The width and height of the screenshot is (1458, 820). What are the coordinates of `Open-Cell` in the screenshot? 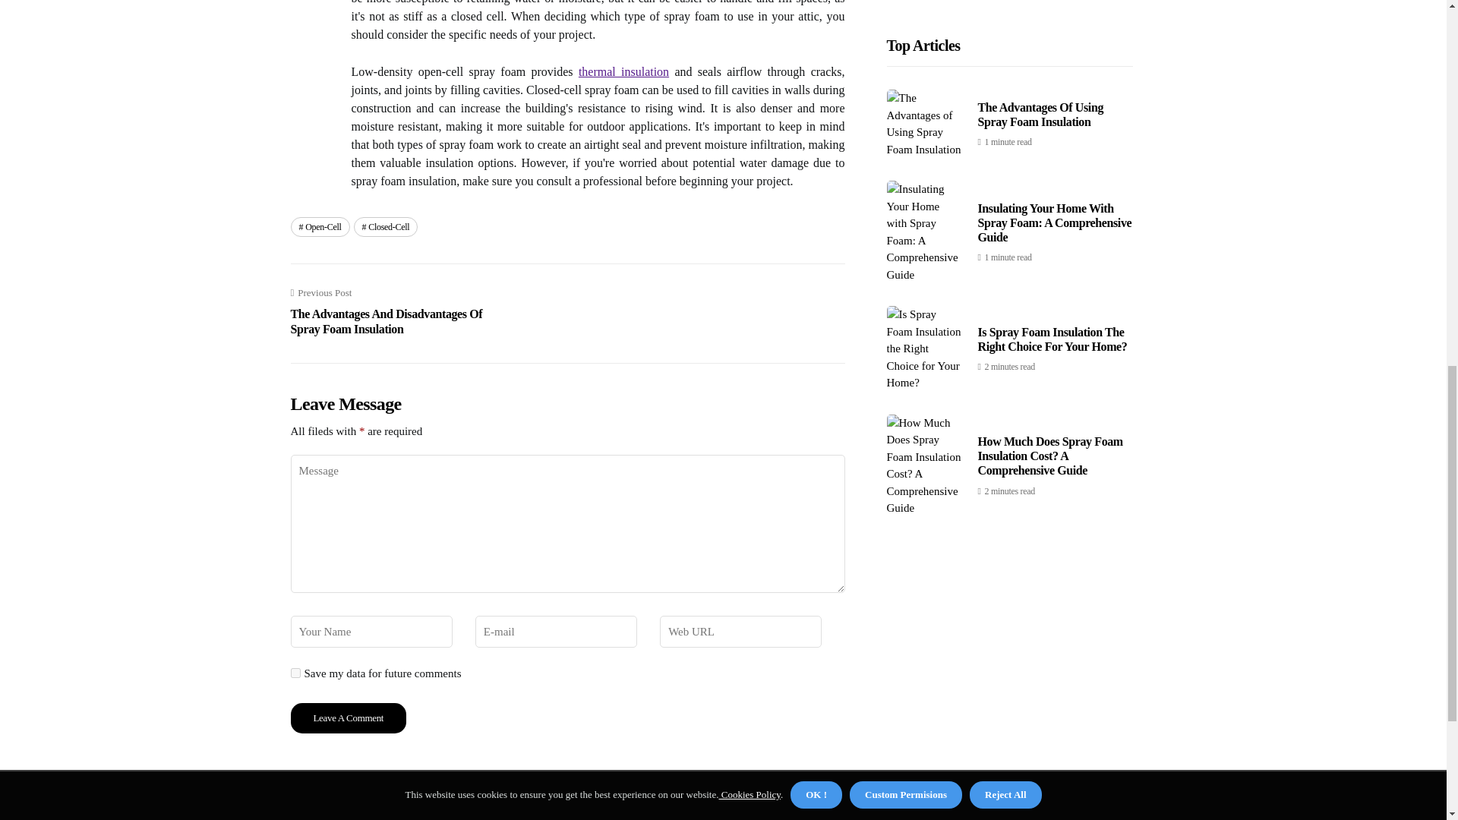 It's located at (320, 227).